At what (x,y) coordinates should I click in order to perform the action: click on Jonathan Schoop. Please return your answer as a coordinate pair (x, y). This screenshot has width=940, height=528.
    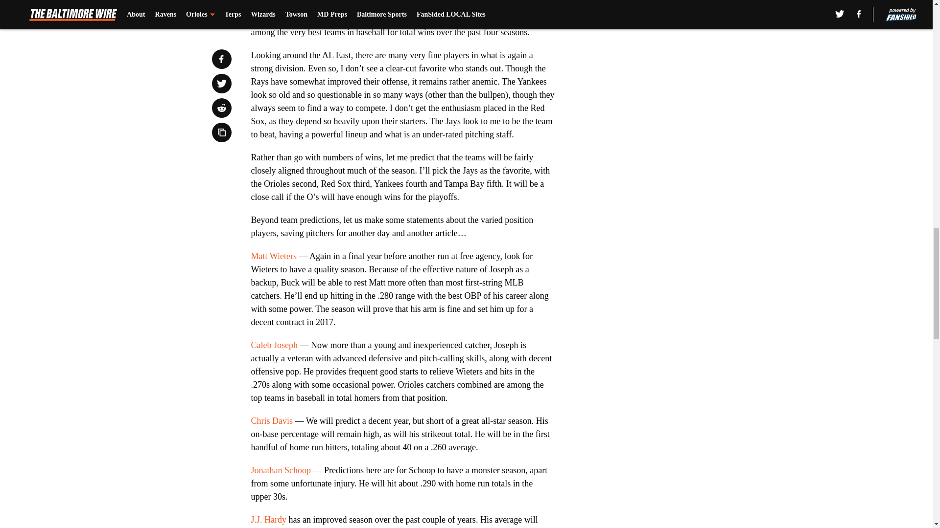
    Looking at the image, I should click on (280, 470).